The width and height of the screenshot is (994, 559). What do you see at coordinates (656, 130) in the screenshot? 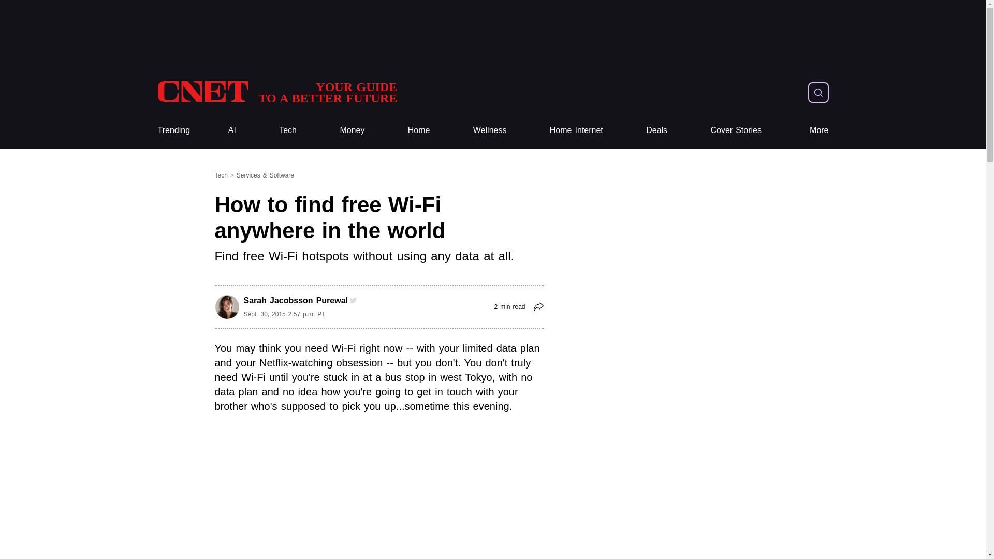
I see `Deals` at bounding box center [656, 130].